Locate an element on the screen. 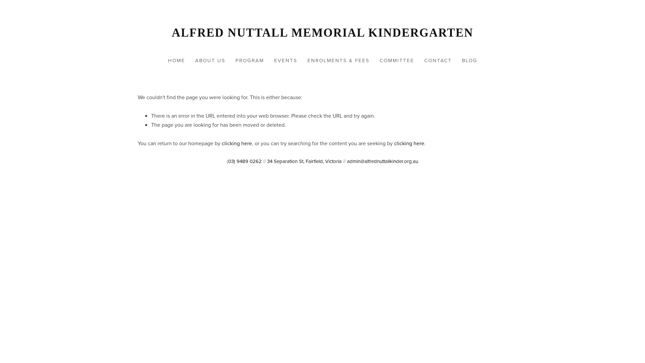 The width and height of the screenshot is (645, 363). CONTACT is located at coordinates (438, 61).